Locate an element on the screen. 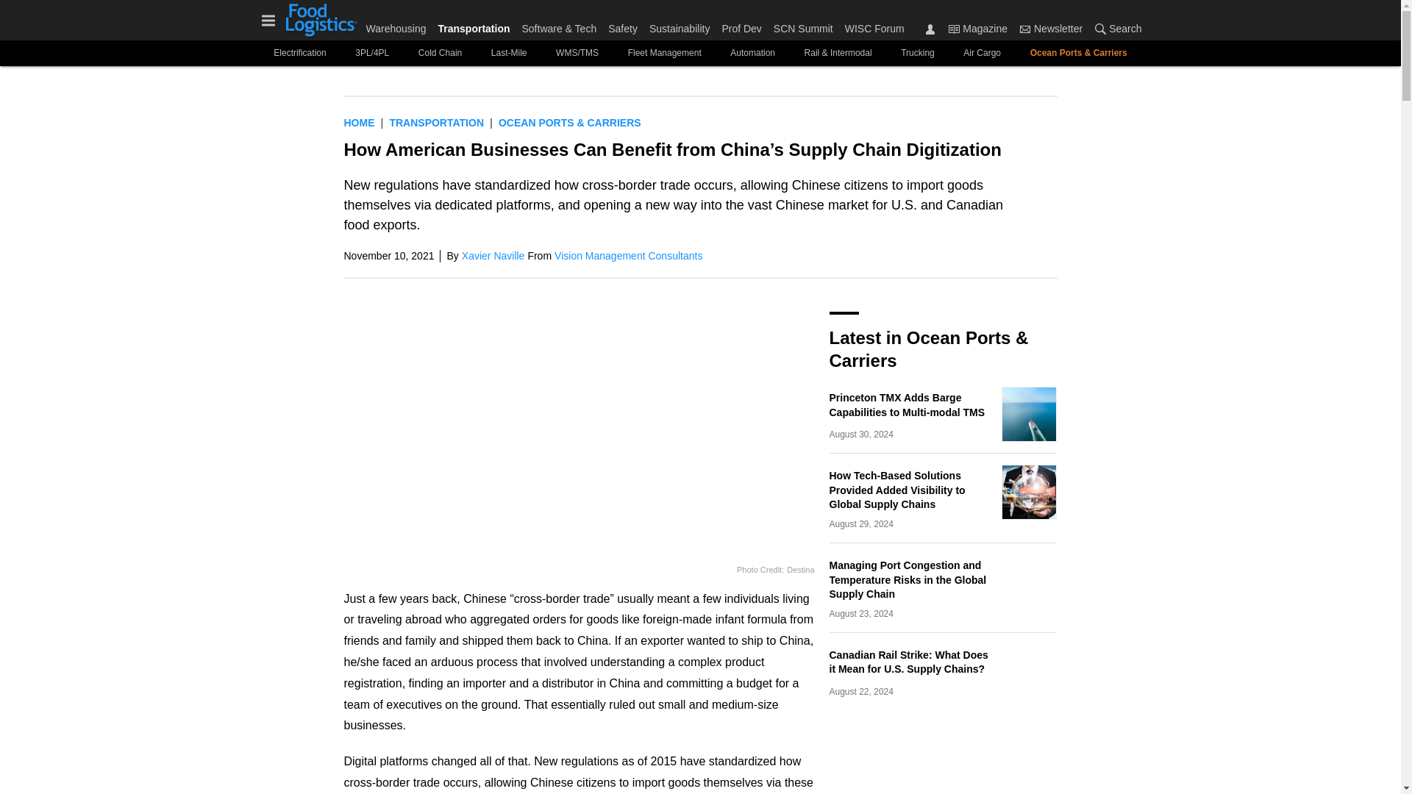  SCN Summit is located at coordinates (803, 25).